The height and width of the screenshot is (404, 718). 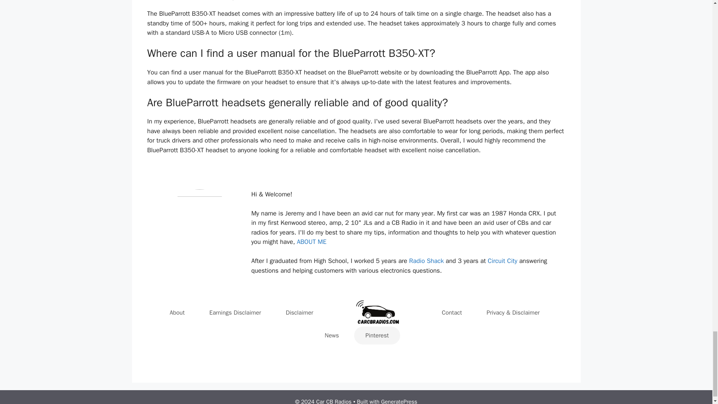 I want to click on About, so click(x=177, y=313).